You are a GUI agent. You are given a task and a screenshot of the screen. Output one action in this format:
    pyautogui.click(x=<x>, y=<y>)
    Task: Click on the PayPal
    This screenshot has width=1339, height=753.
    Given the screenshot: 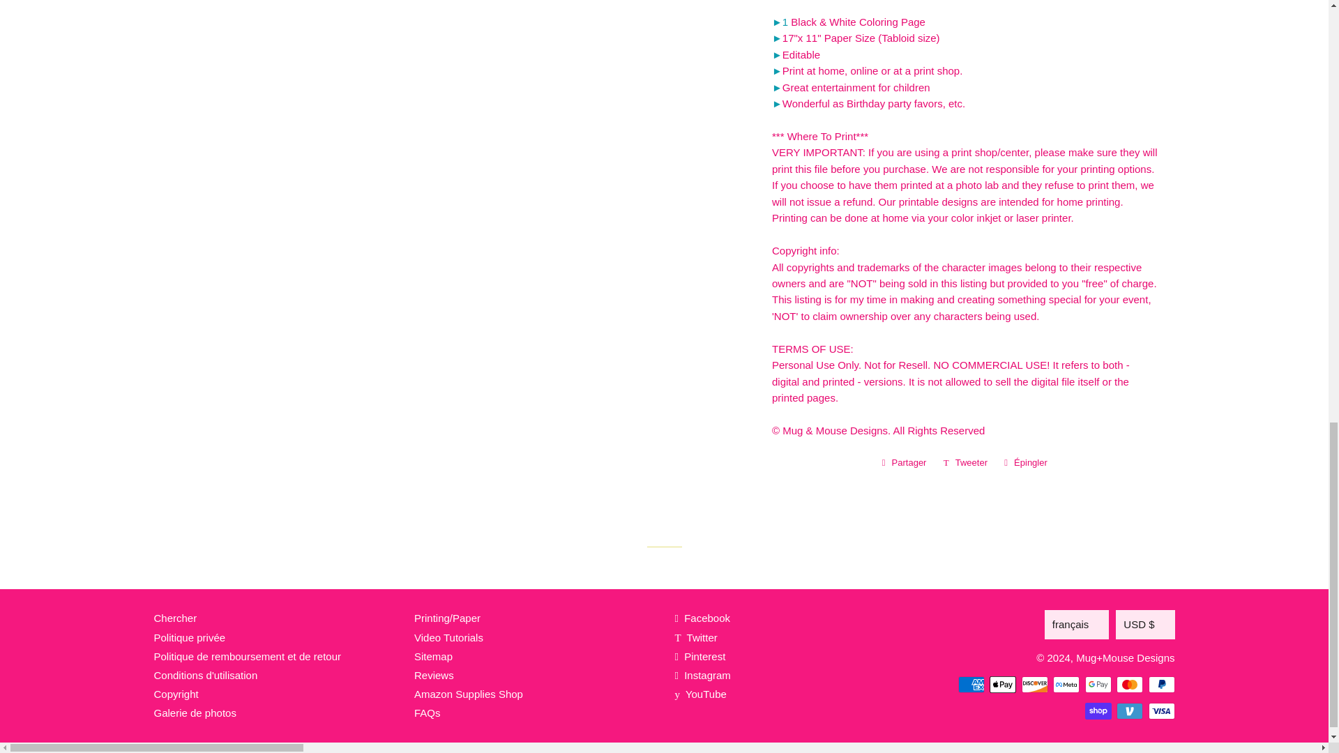 What is the action you would take?
    pyautogui.click(x=1160, y=684)
    